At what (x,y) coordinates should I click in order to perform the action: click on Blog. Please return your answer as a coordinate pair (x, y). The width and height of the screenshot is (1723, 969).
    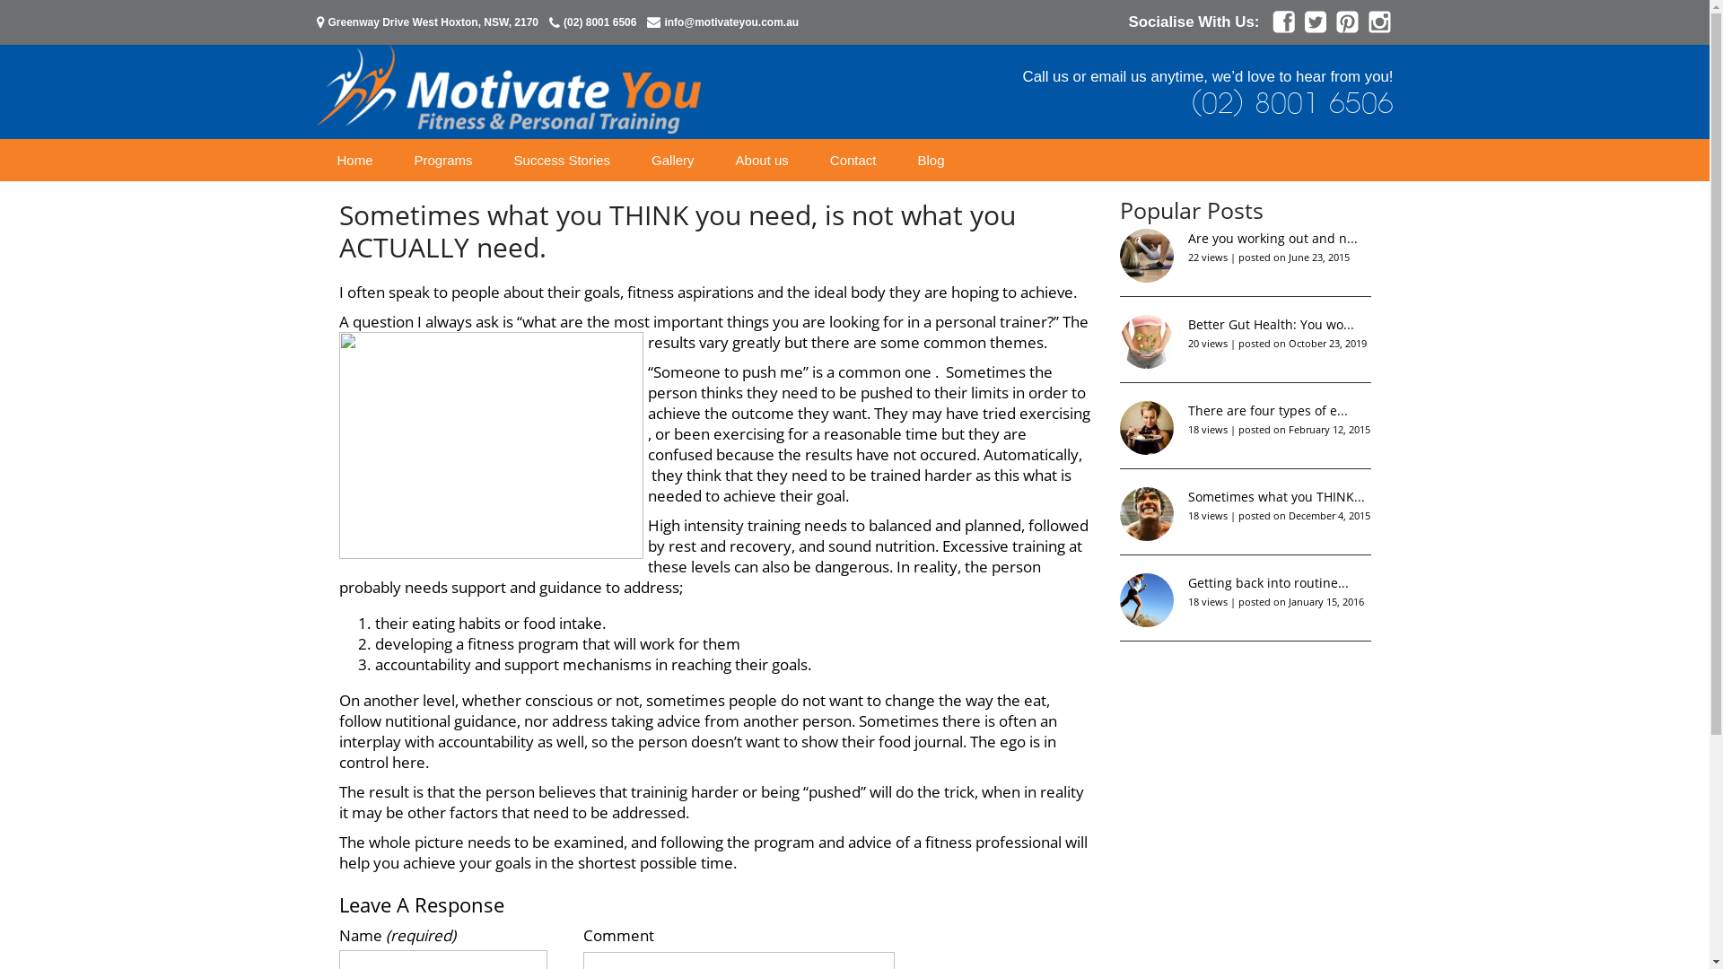
    Looking at the image, I should click on (931, 160).